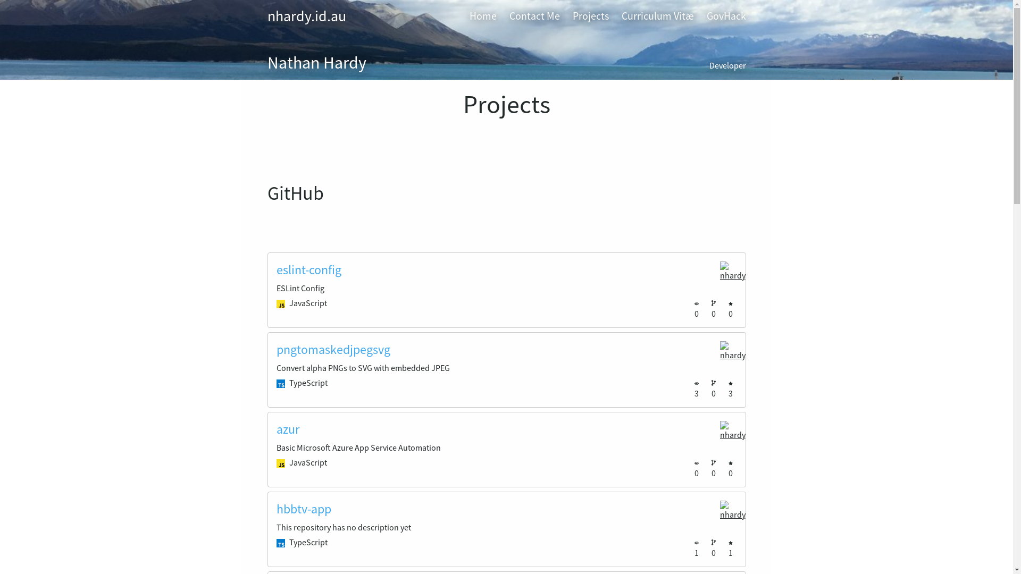 The height and width of the screenshot is (574, 1021). I want to click on 0, so click(716, 468).